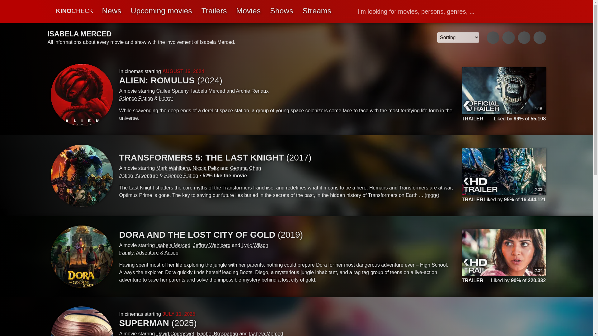  What do you see at coordinates (539, 38) in the screenshot?
I see `Twitter Profile` at bounding box center [539, 38].